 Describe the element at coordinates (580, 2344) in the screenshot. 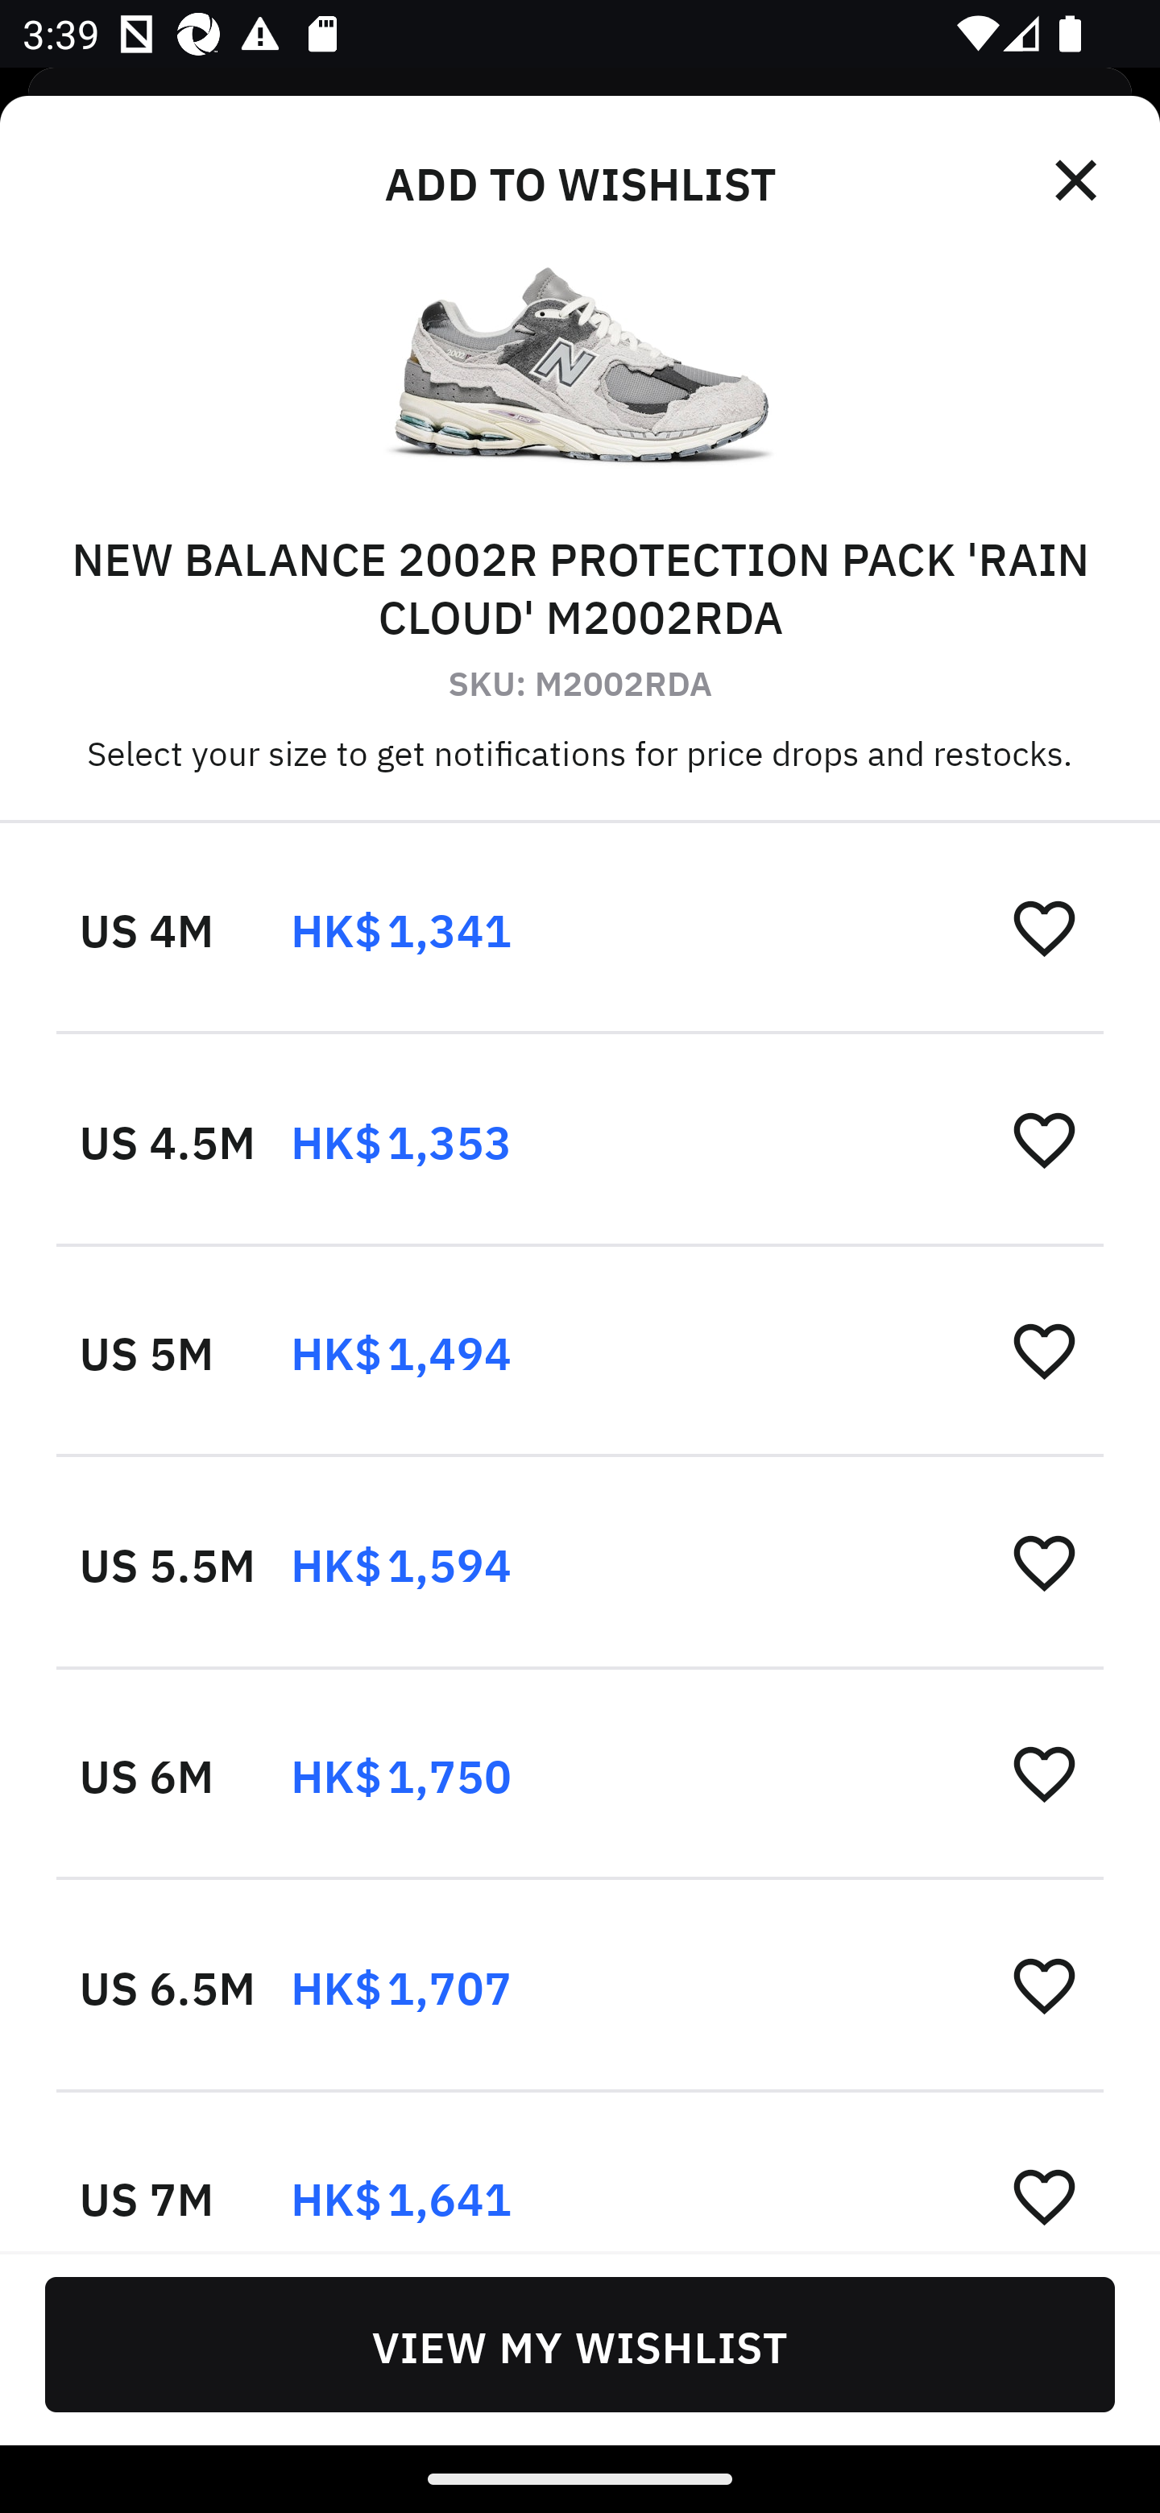

I see `VIEW MY WISHLIST` at that location.